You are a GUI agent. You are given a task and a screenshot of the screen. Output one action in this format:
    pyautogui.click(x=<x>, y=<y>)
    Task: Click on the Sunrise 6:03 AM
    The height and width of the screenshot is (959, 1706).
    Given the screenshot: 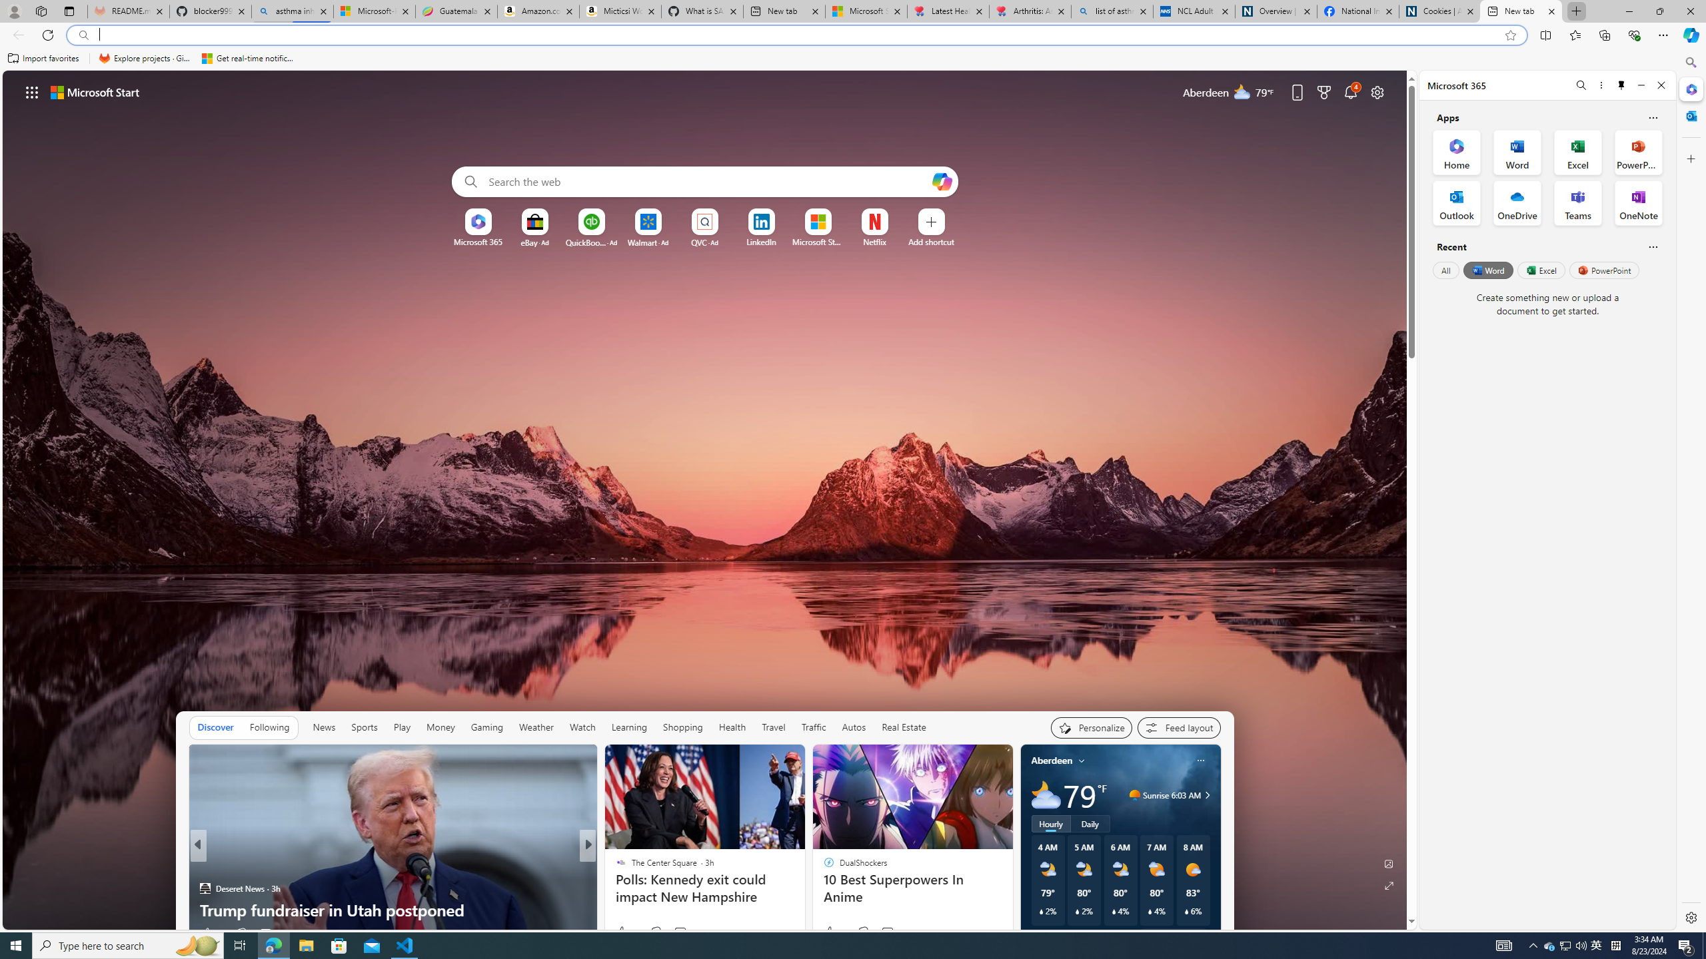 What is the action you would take?
    pyautogui.click(x=1205, y=795)
    